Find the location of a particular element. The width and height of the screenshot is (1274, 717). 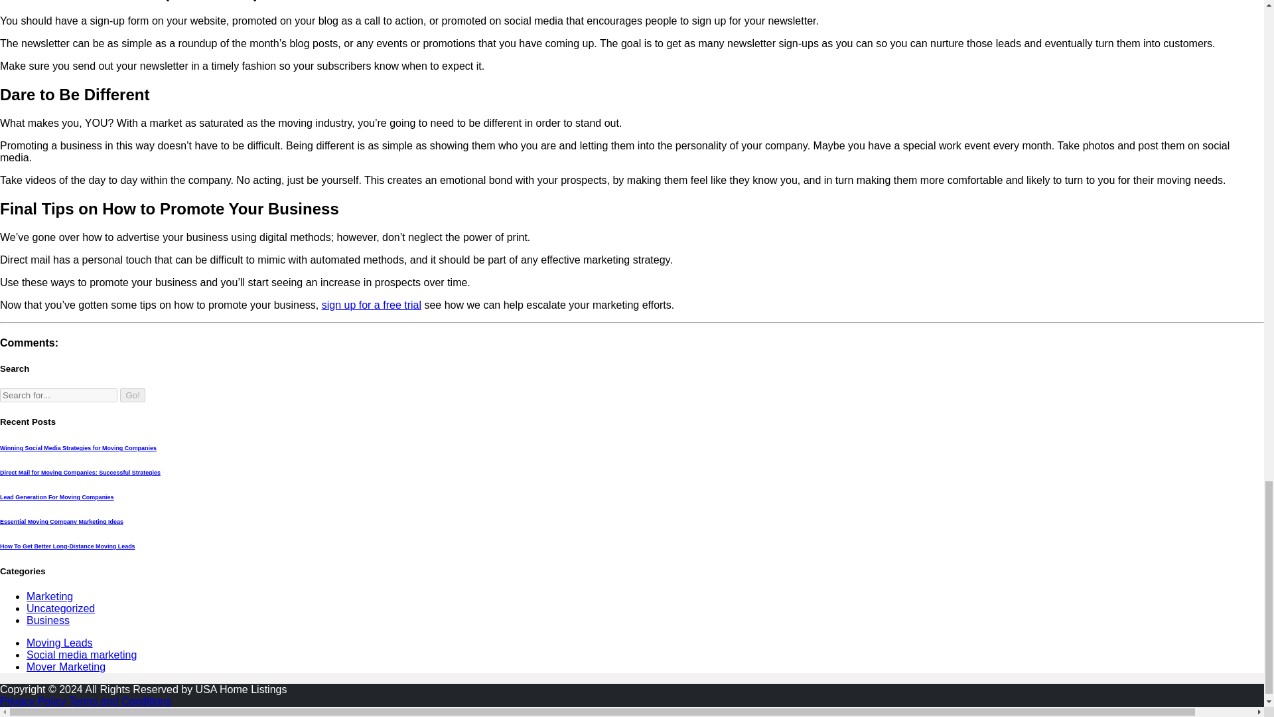

Moving Leads is located at coordinates (60, 643).